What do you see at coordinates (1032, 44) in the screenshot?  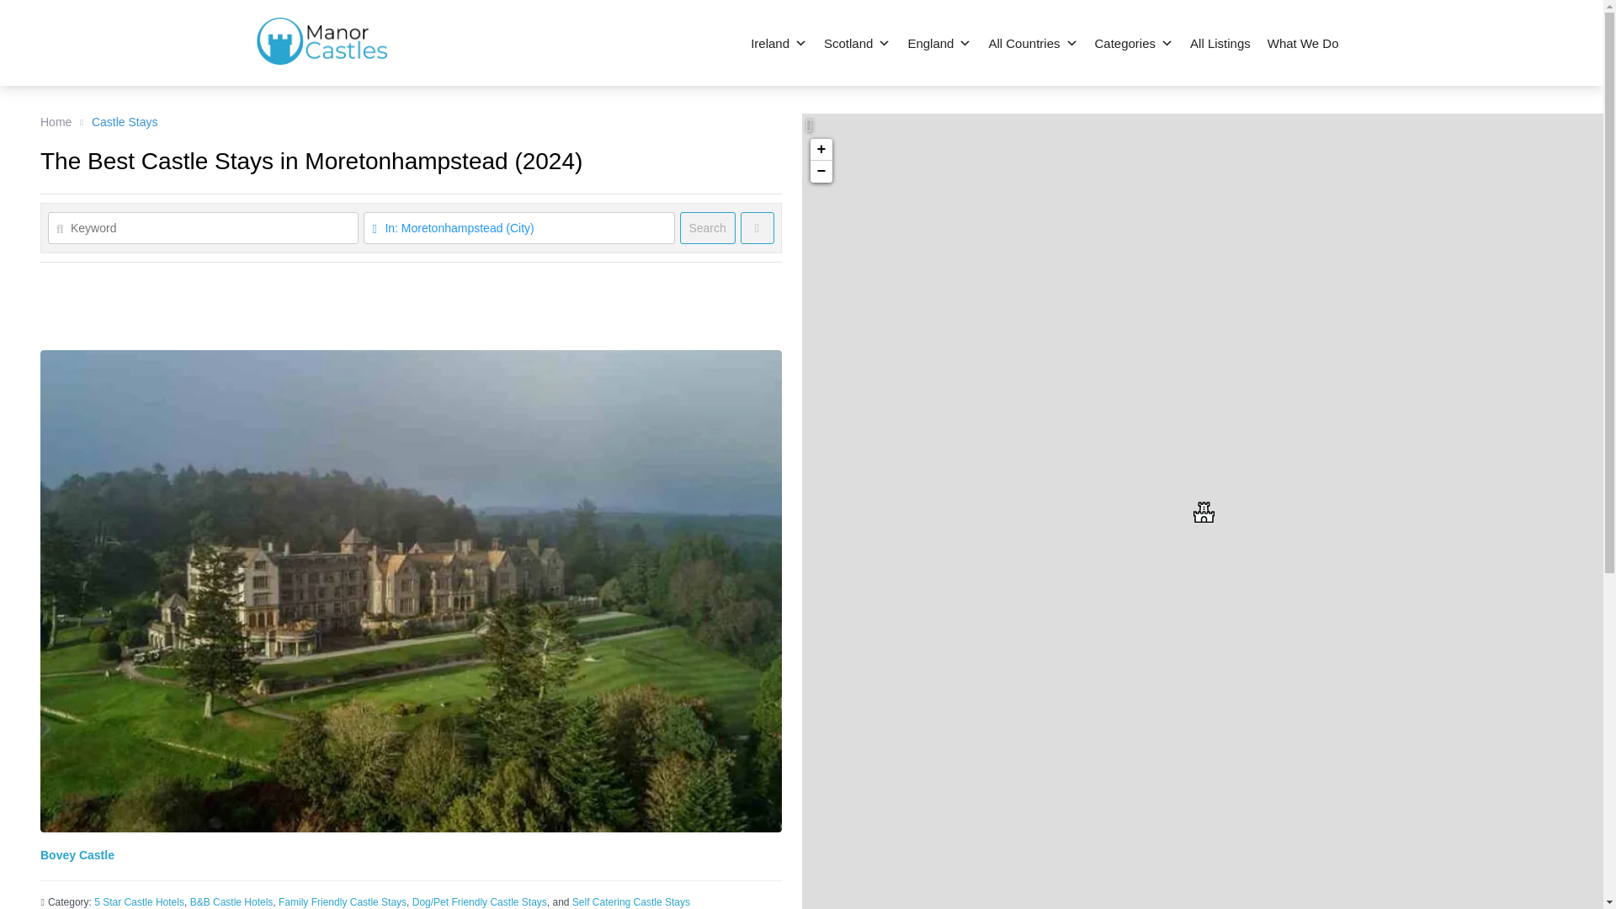 I see `All Countries` at bounding box center [1032, 44].